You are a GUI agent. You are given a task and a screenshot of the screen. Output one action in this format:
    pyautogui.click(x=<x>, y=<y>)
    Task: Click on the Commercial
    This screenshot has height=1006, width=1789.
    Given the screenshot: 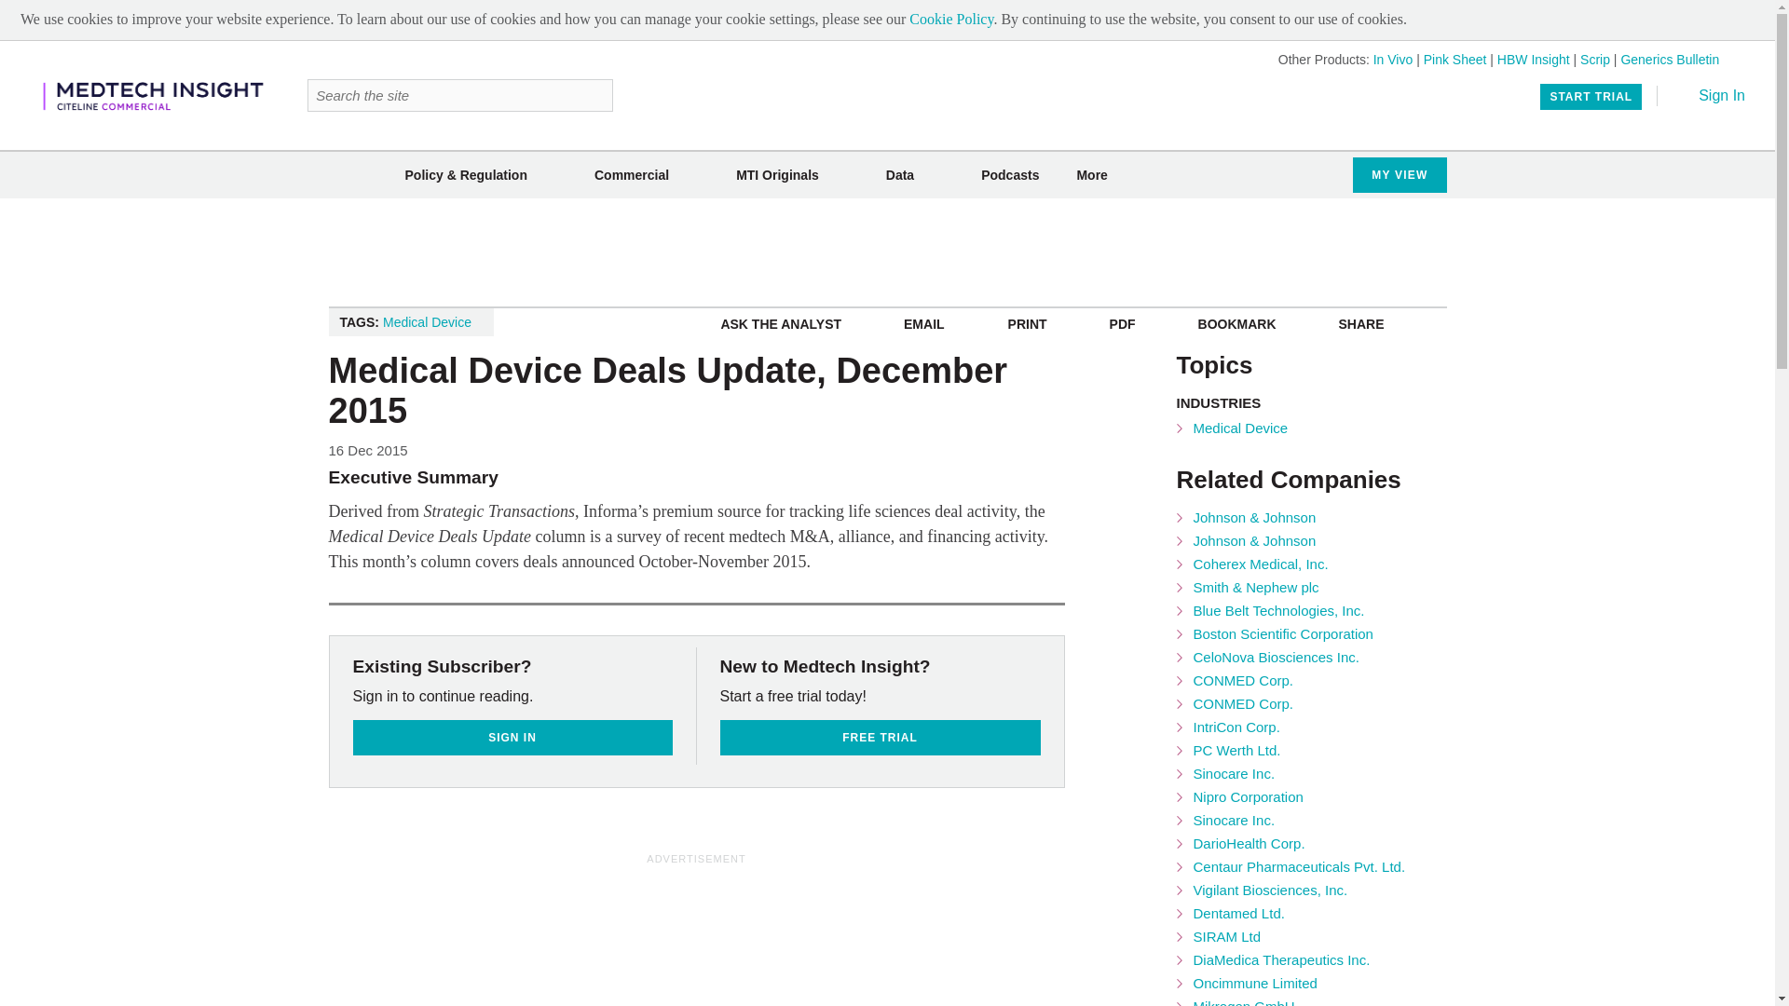 What is the action you would take?
    pyautogui.click(x=632, y=175)
    